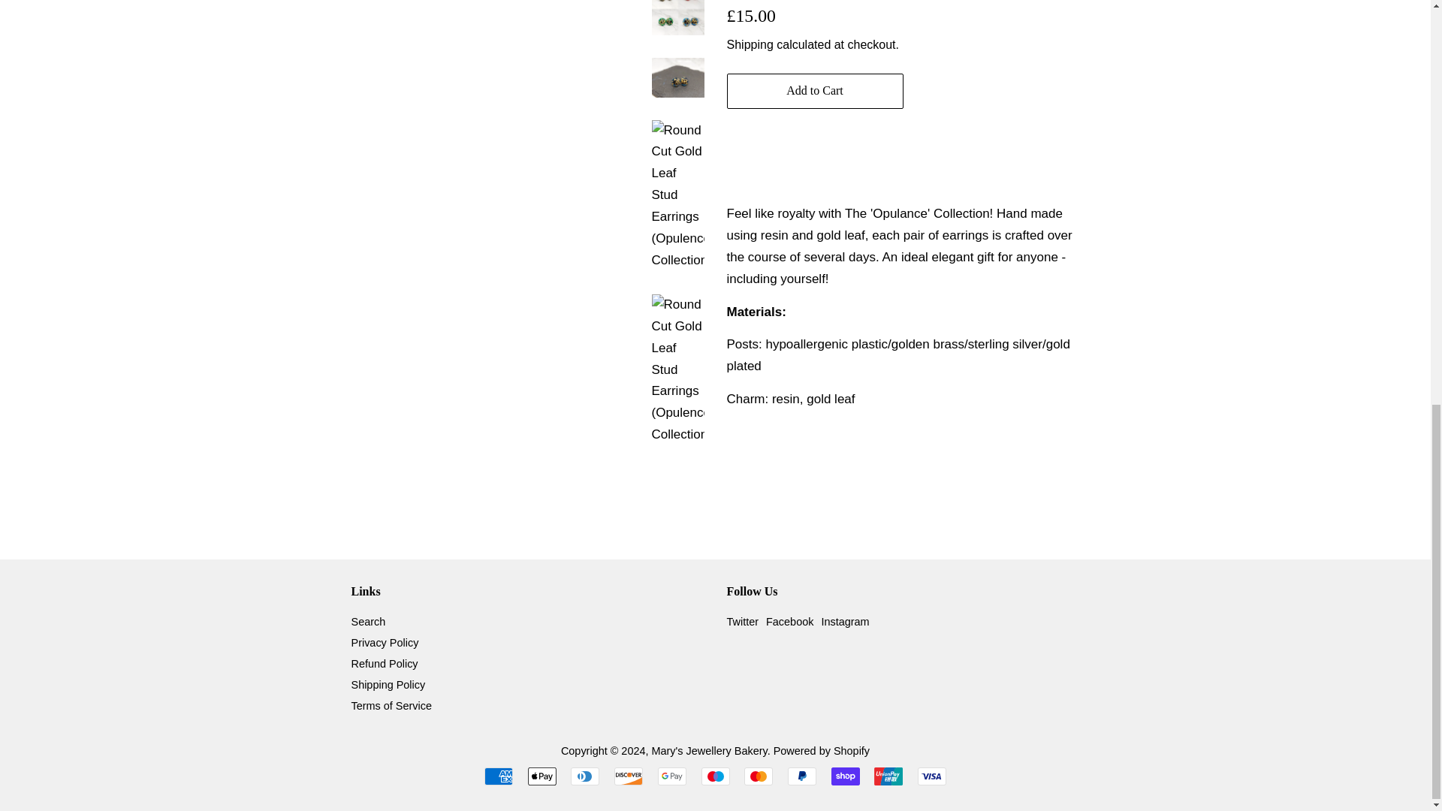 Image resolution: width=1442 pixels, height=811 pixels. Describe the element at coordinates (789, 621) in the screenshot. I see `Mary's Jewellery Bakery on Facebook` at that location.